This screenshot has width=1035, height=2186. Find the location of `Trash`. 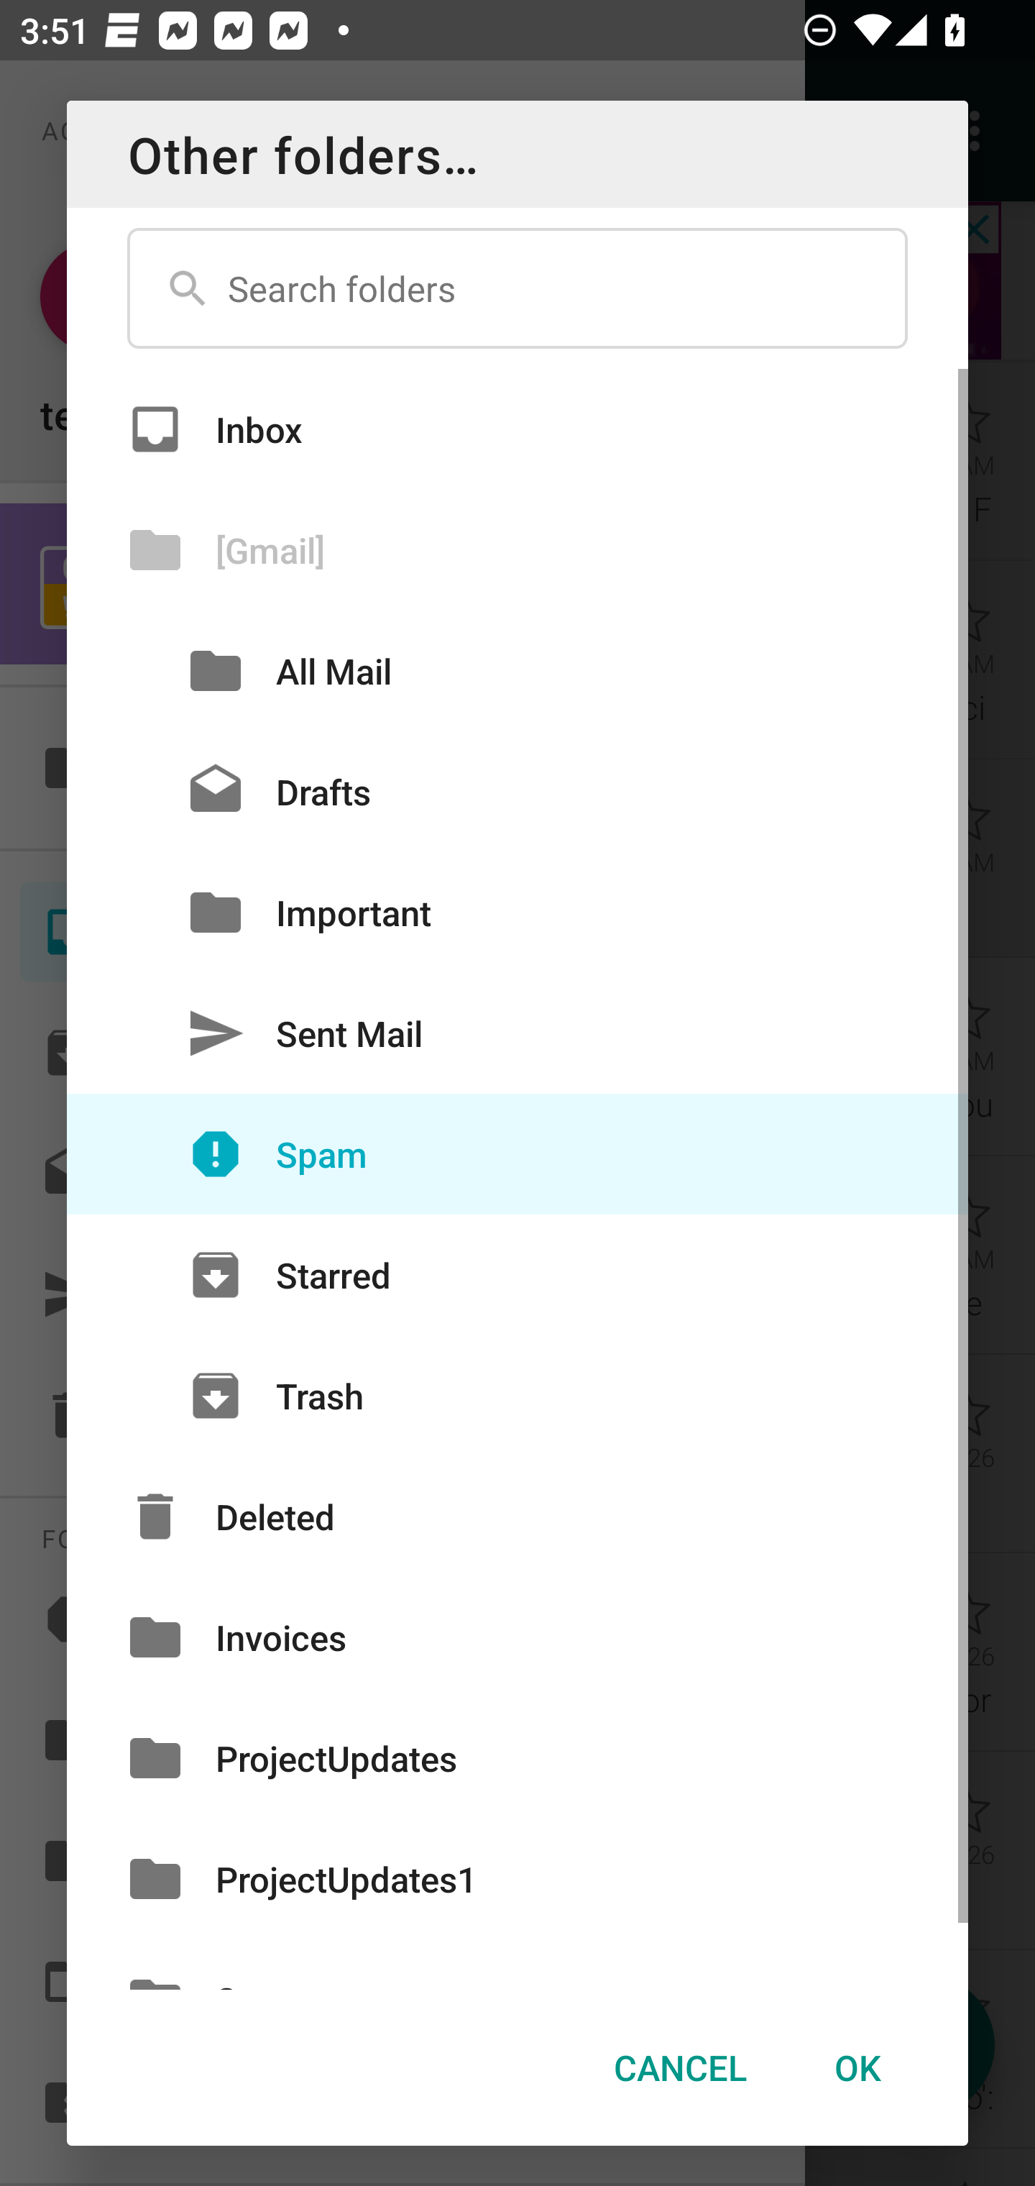

Trash is located at coordinates (517, 1395).